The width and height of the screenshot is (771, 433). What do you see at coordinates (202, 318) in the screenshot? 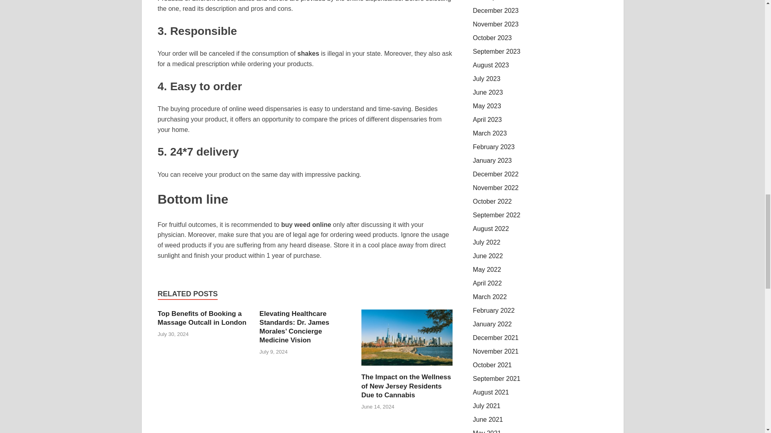
I see `Top Benefits of Booking a Massage Outcall in London` at bounding box center [202, 318].